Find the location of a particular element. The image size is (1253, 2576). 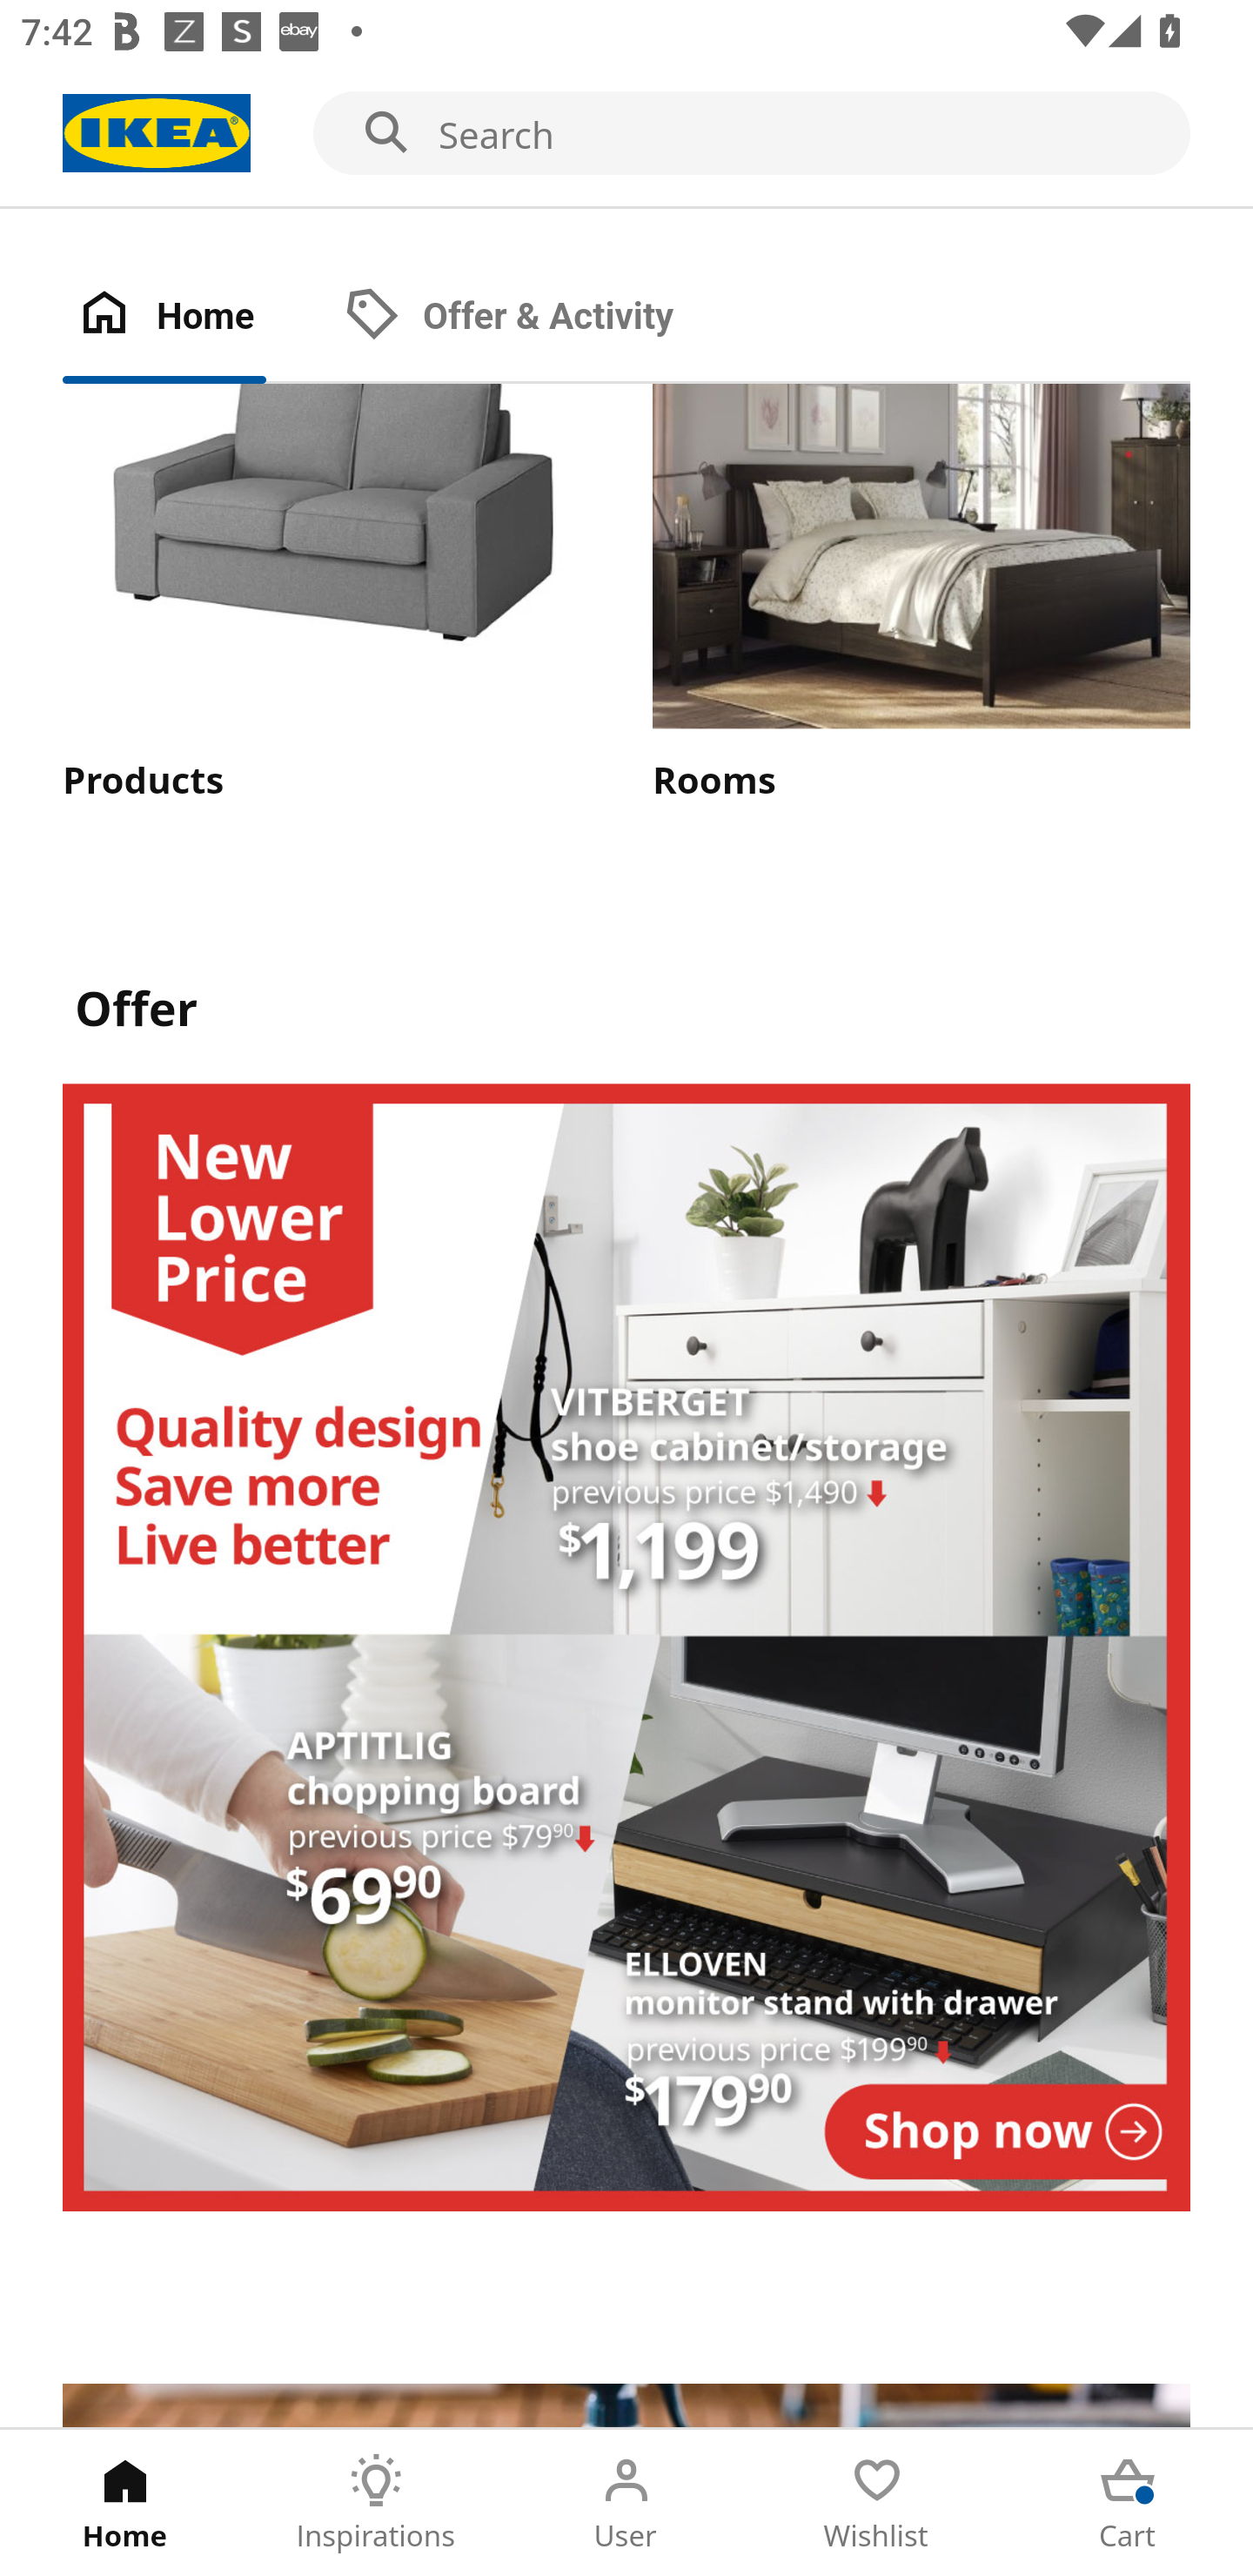

Rooms is located at coordinates (921, 595).